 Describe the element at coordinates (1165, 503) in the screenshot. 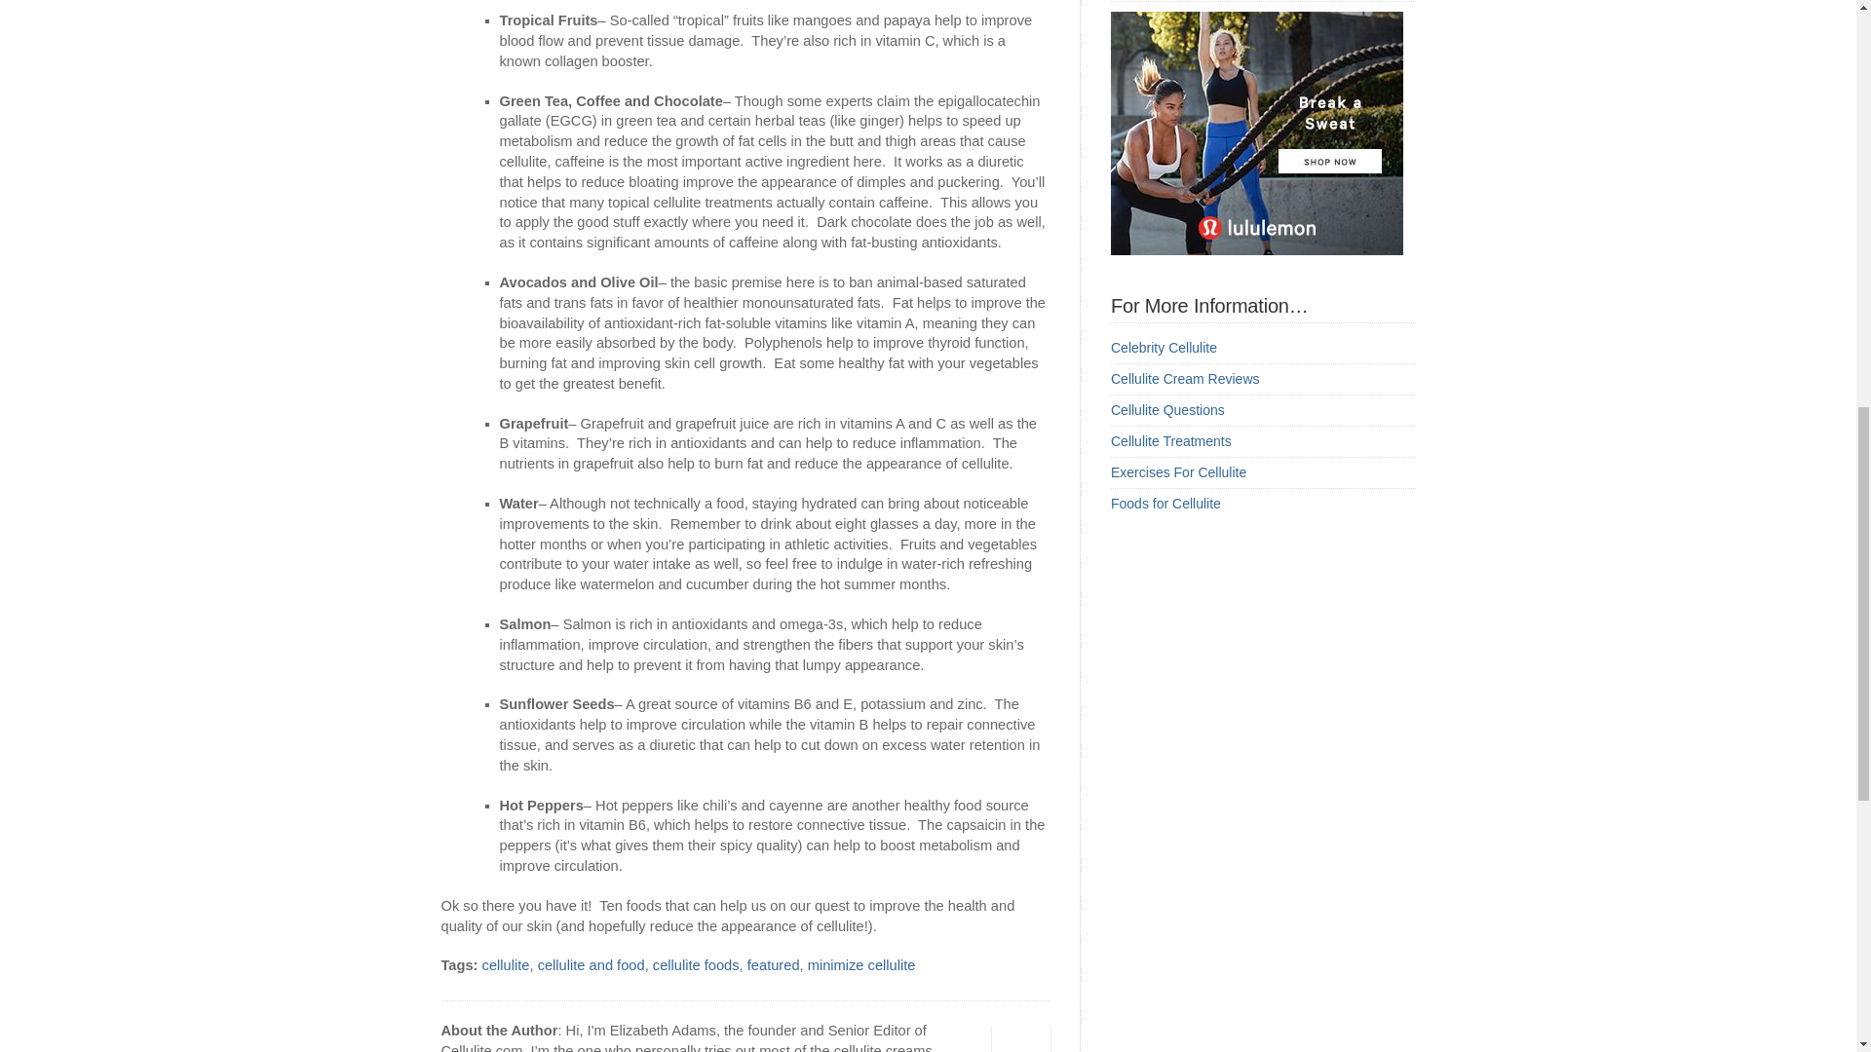

I see `Foods for Cellulite` at that location.